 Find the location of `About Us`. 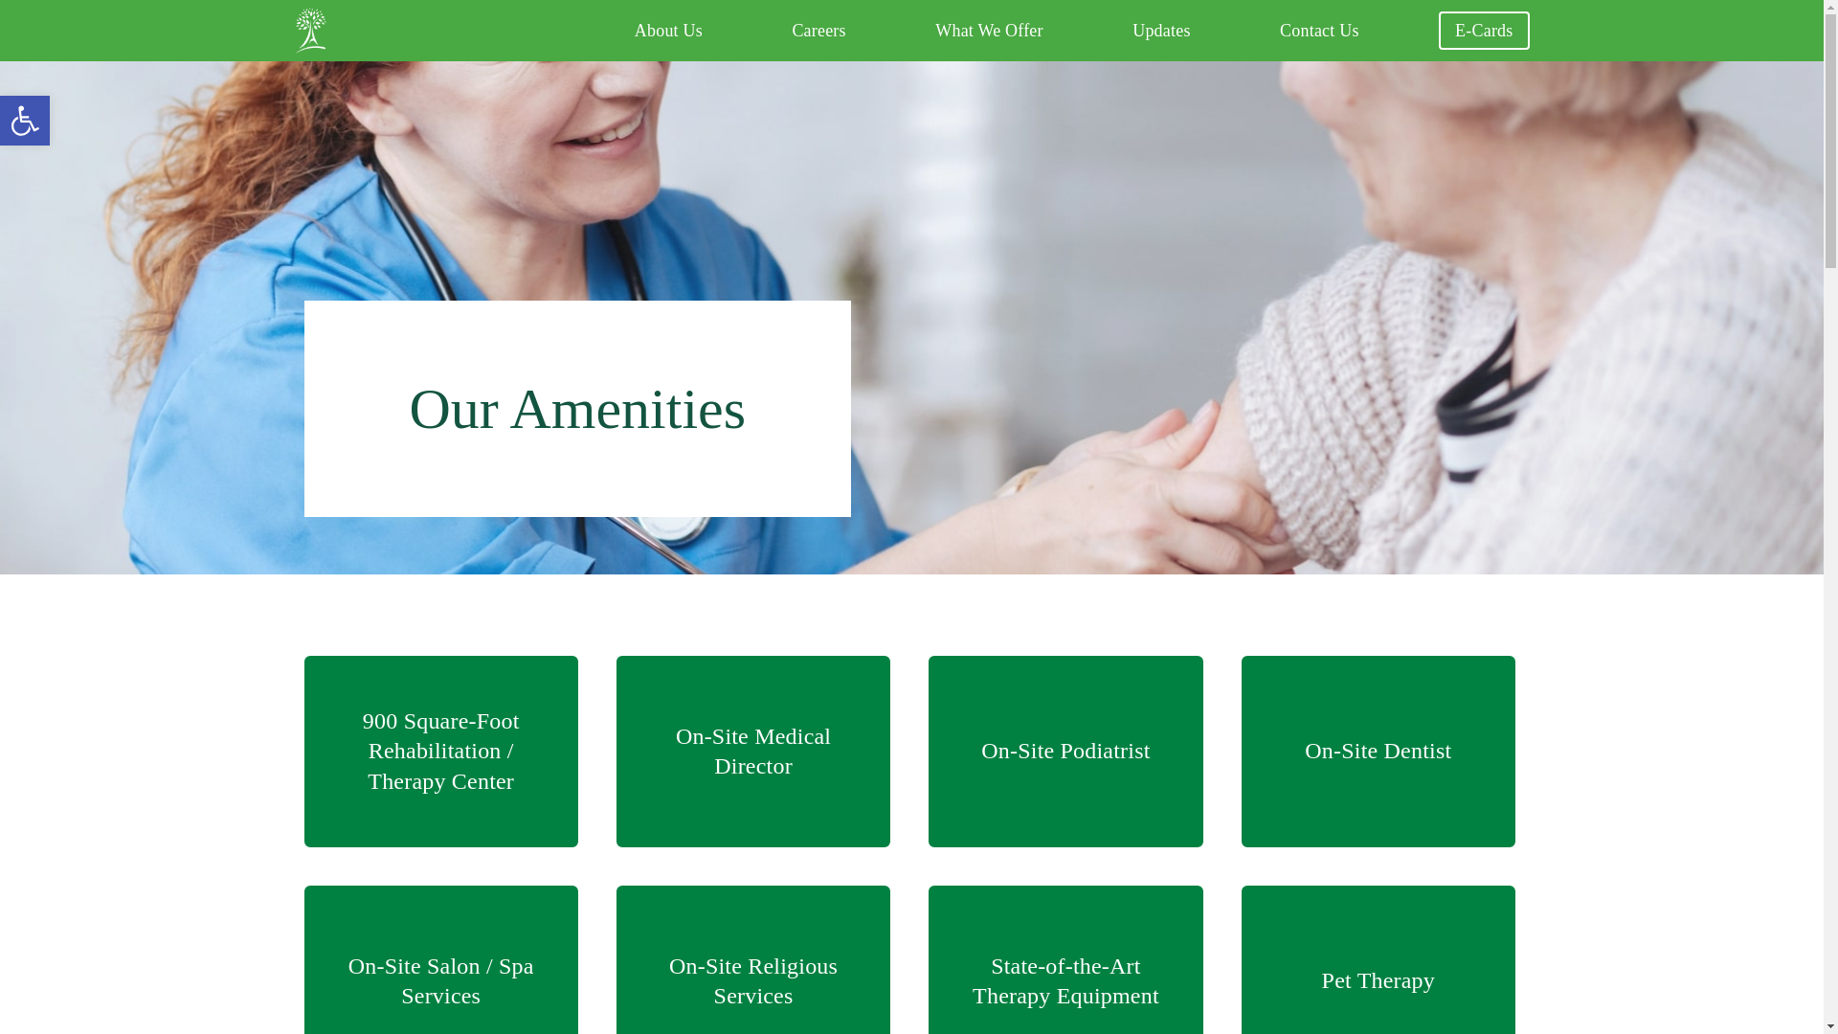

About Us is located at coordinates (988, 31).